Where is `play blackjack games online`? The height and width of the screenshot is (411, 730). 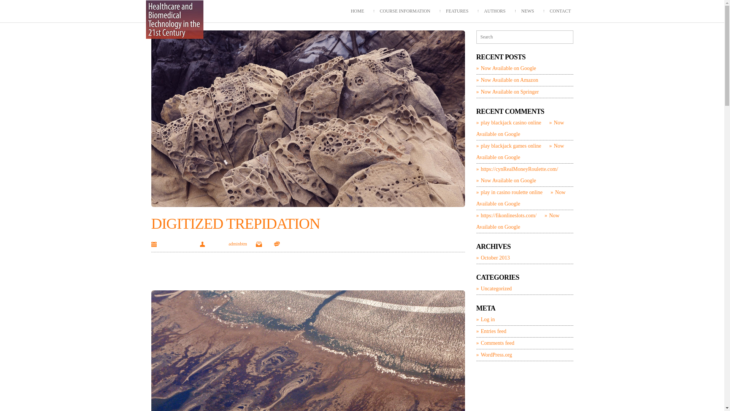 play blackjack games online is located at coordinates (509, 146).